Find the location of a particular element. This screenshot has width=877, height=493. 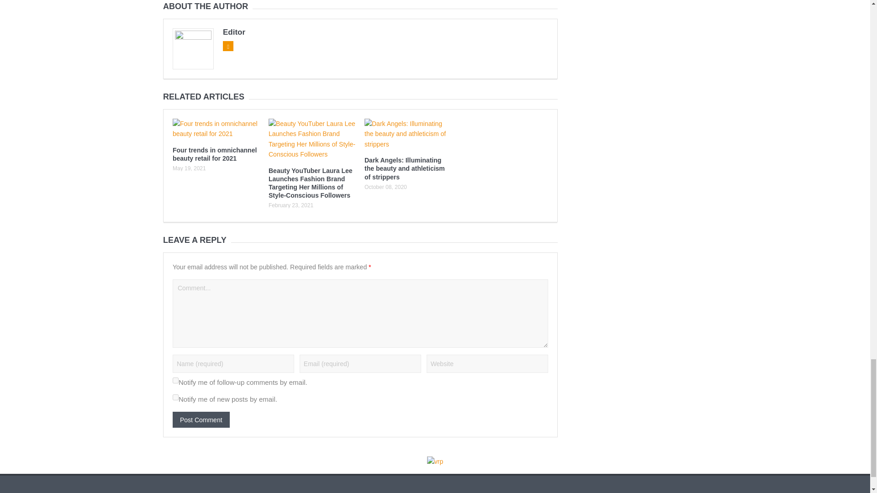

Post Comment is located at coordinates (201, 420).